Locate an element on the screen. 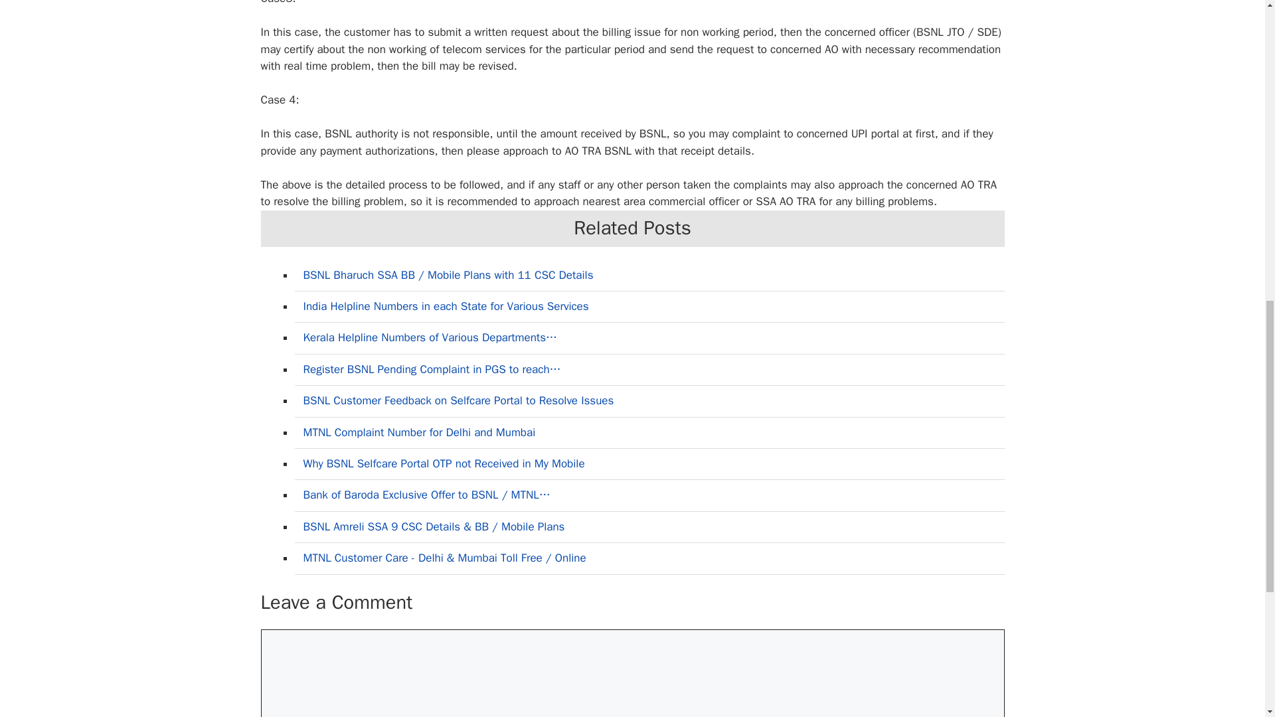  BSNL Customer Feedback on Selfcare Portal to Resolve Issues is located at coordinates (458, 400).